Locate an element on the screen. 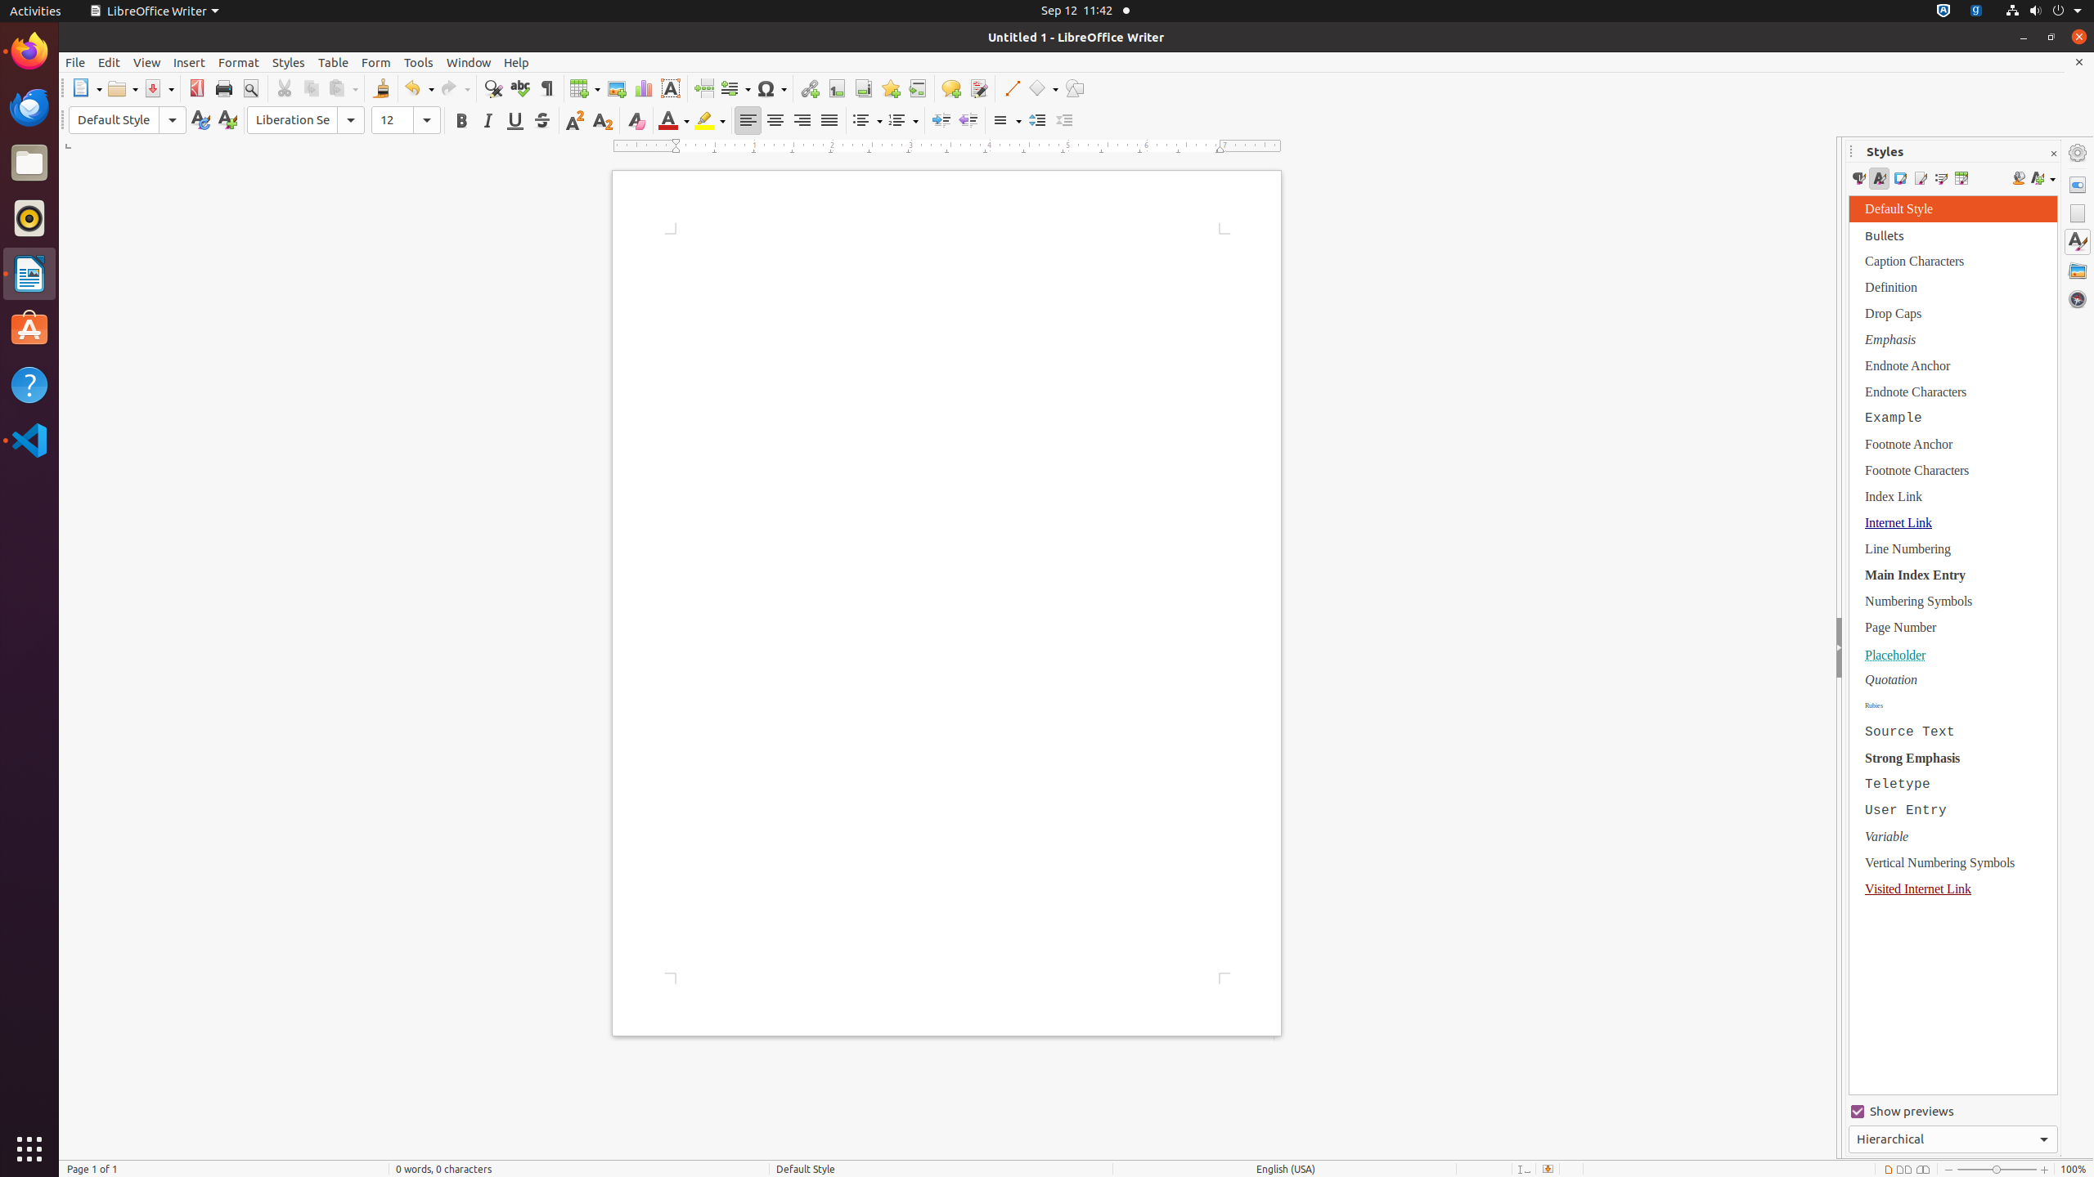 The image size is (2094, 1177). Comment is located at coordinates (950, 88).